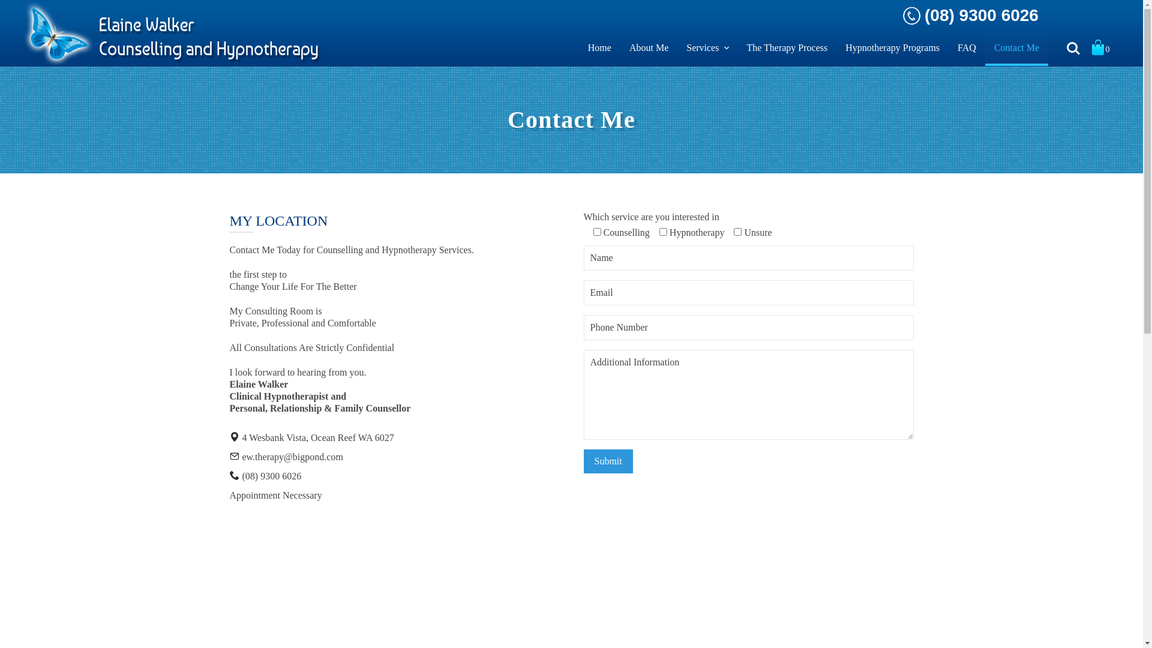  I want to click on FAQ, so click(967, 48).